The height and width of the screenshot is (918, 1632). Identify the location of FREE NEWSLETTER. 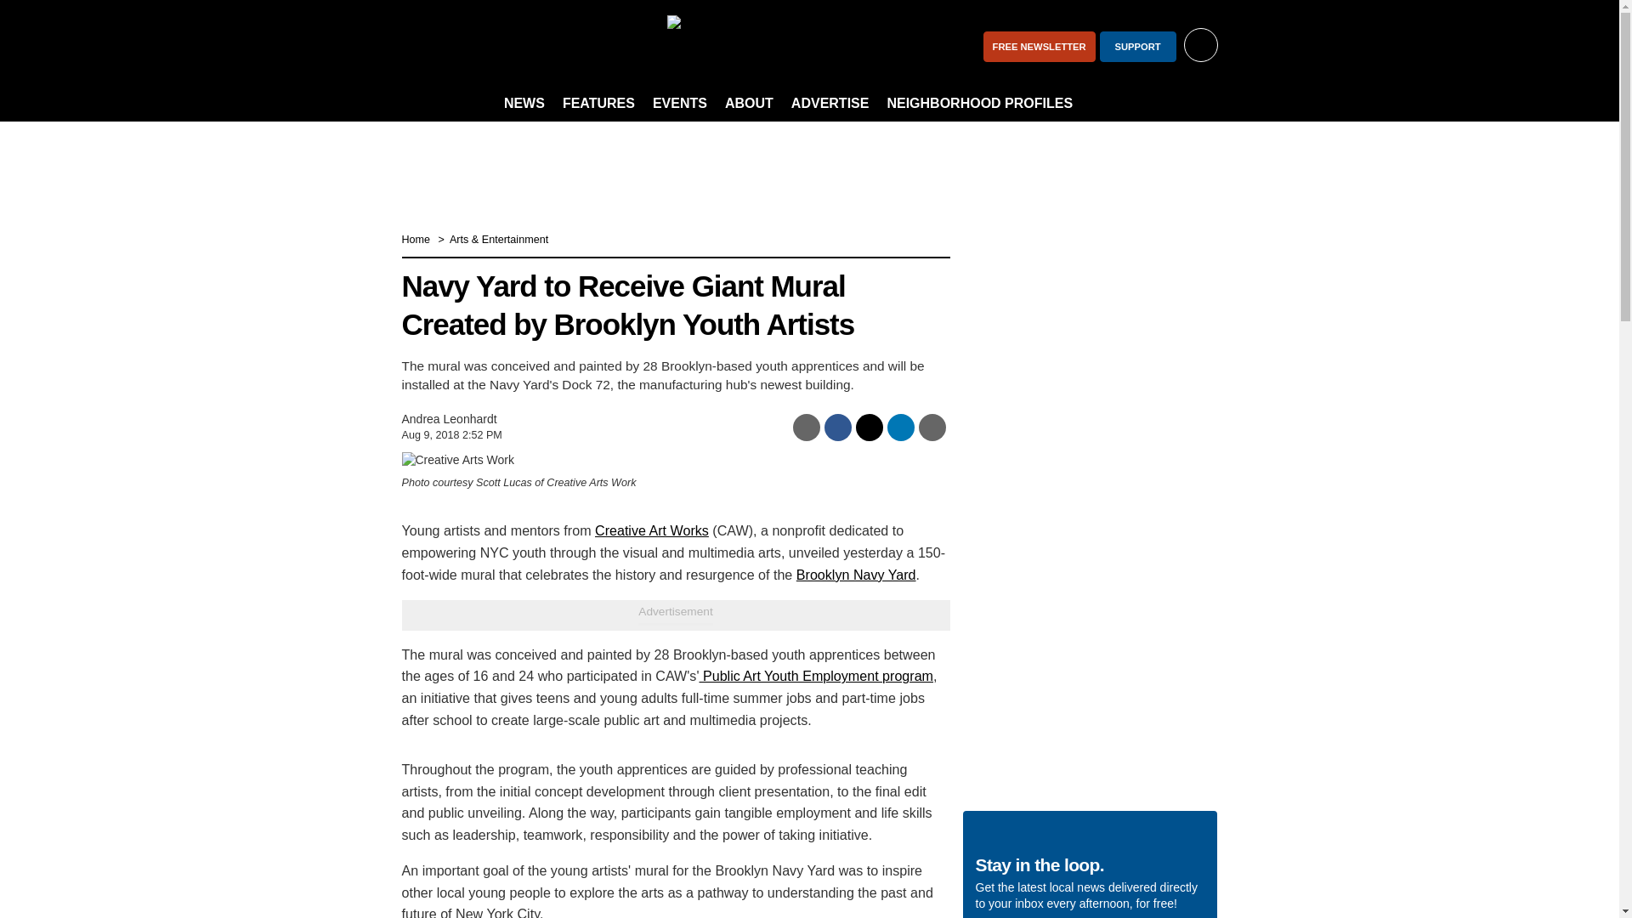
(1039, 46).